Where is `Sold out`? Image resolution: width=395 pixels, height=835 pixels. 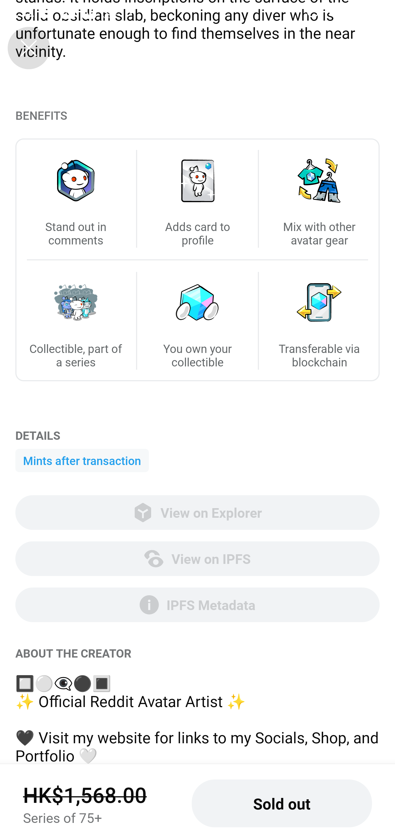 Sold out is located at coordinates (282, 804).